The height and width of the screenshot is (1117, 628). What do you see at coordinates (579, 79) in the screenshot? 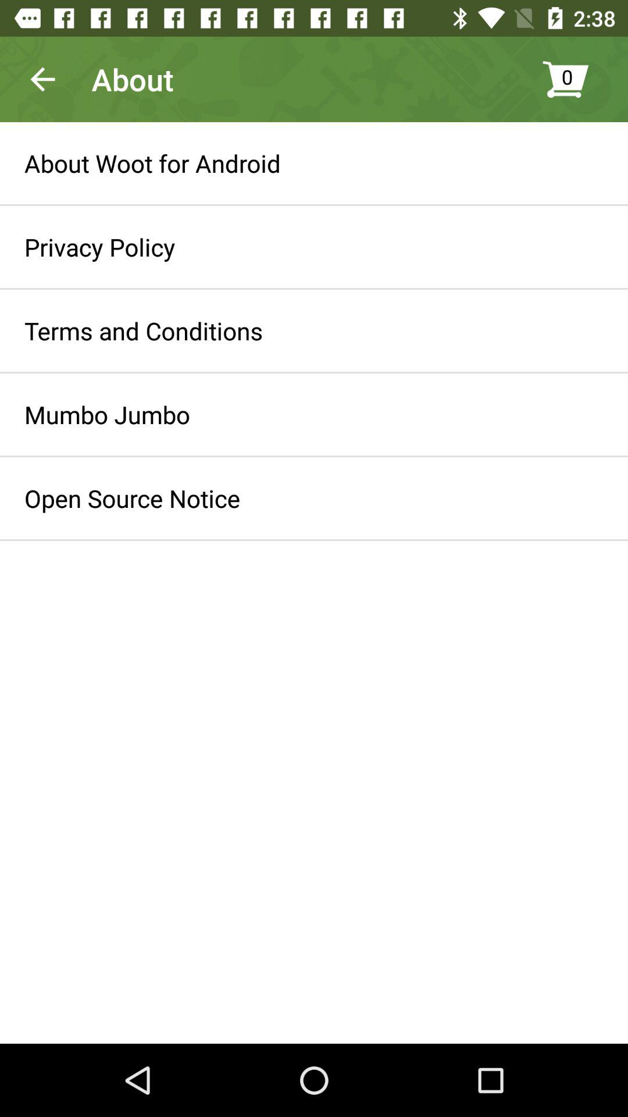
I see `turn on the item to the right of about icon` at bounding box center [579, 79].